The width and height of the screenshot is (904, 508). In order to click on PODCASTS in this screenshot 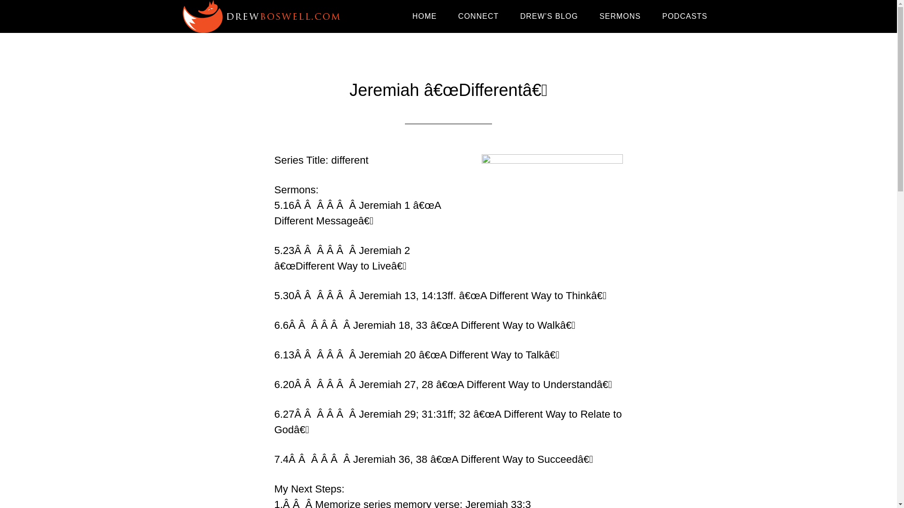, I will do `click(685, 16)`.